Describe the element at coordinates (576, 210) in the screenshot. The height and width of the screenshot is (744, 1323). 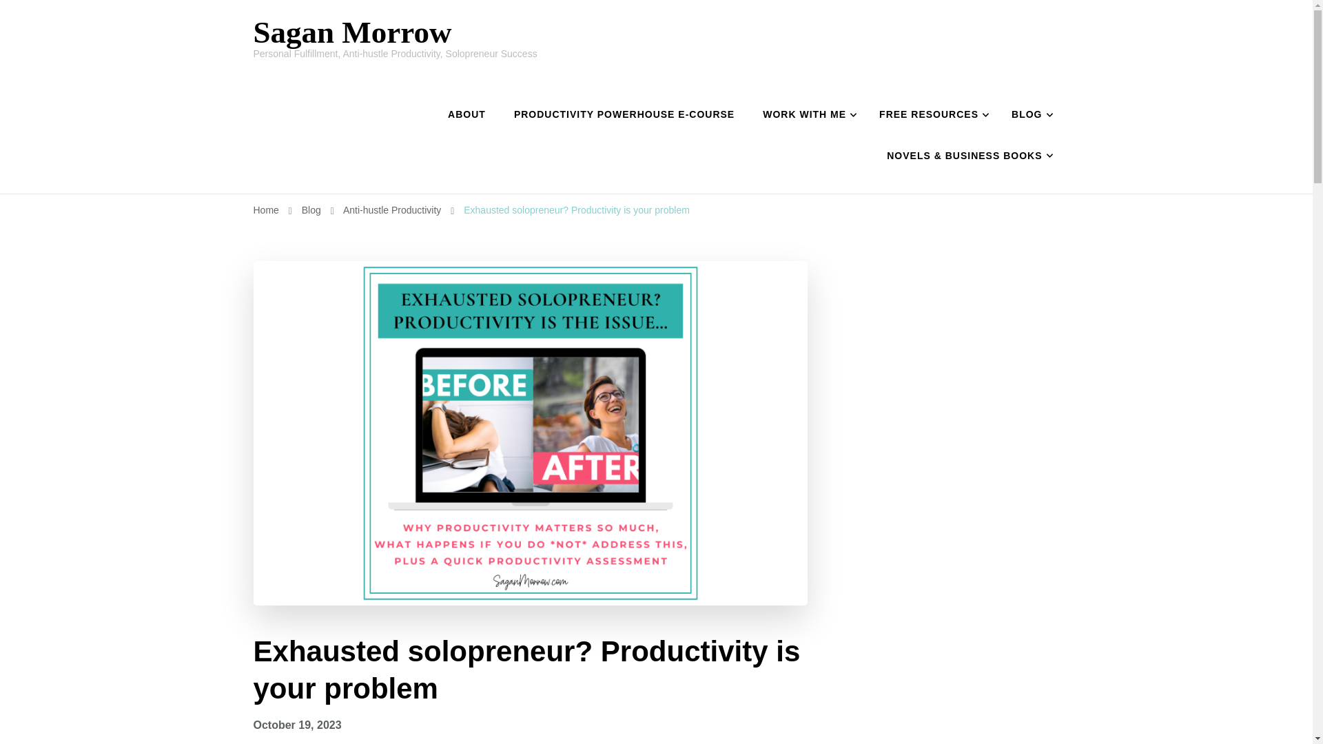
I see `Exhausted solopreneur? Productivity is your problem` at that location.